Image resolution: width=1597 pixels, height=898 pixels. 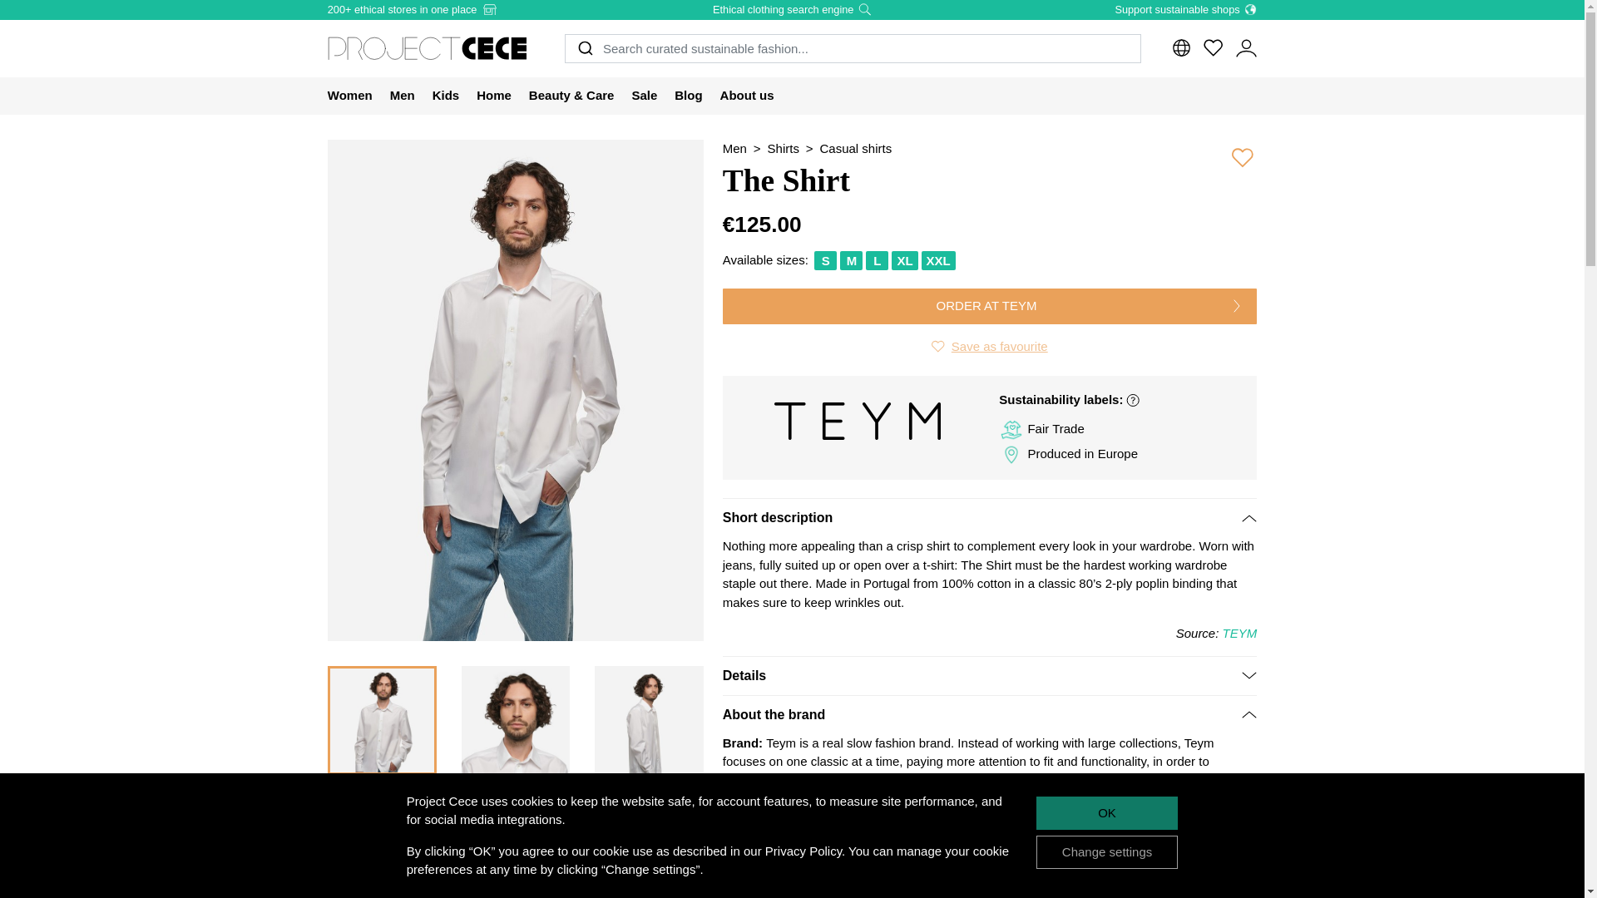 What do you see at coordinates (990, 347) in the screenshot?
I see `Voeg dit product toe aan je favorieten!` at bounding box center [990, 347].